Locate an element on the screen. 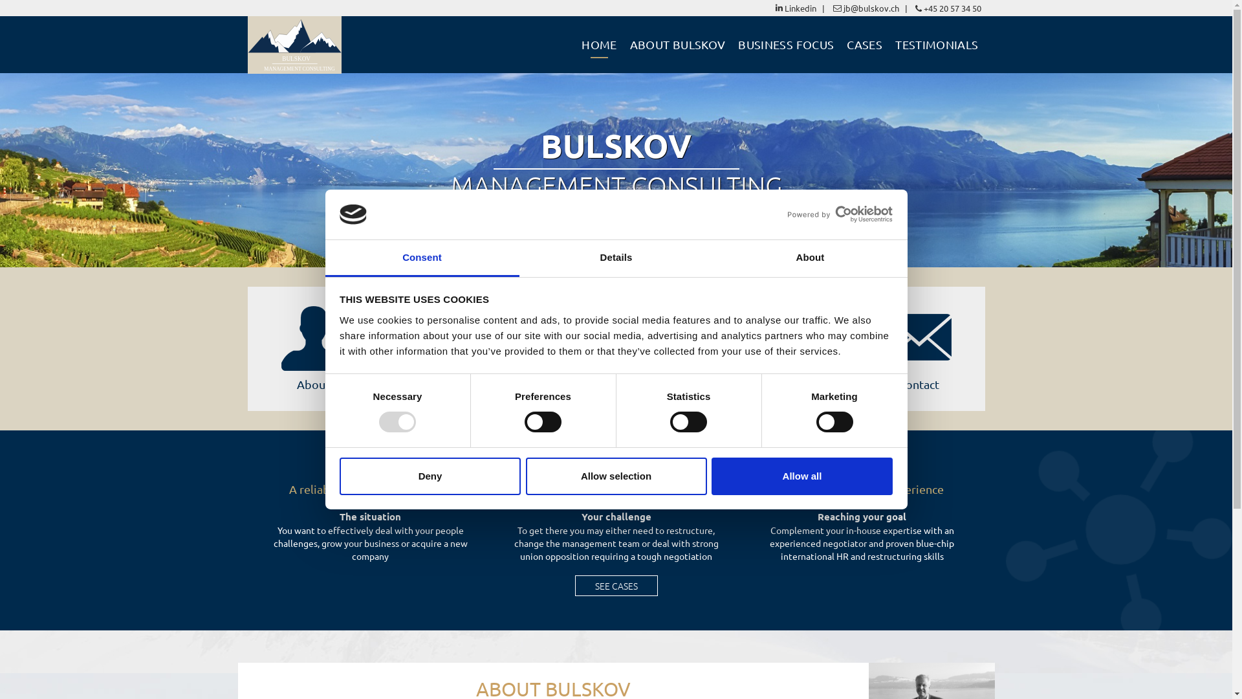 Image resolution: width=1242 pixels, height=699 pixels. ABOUT BULSKOV is located at coordinates (678, 45).